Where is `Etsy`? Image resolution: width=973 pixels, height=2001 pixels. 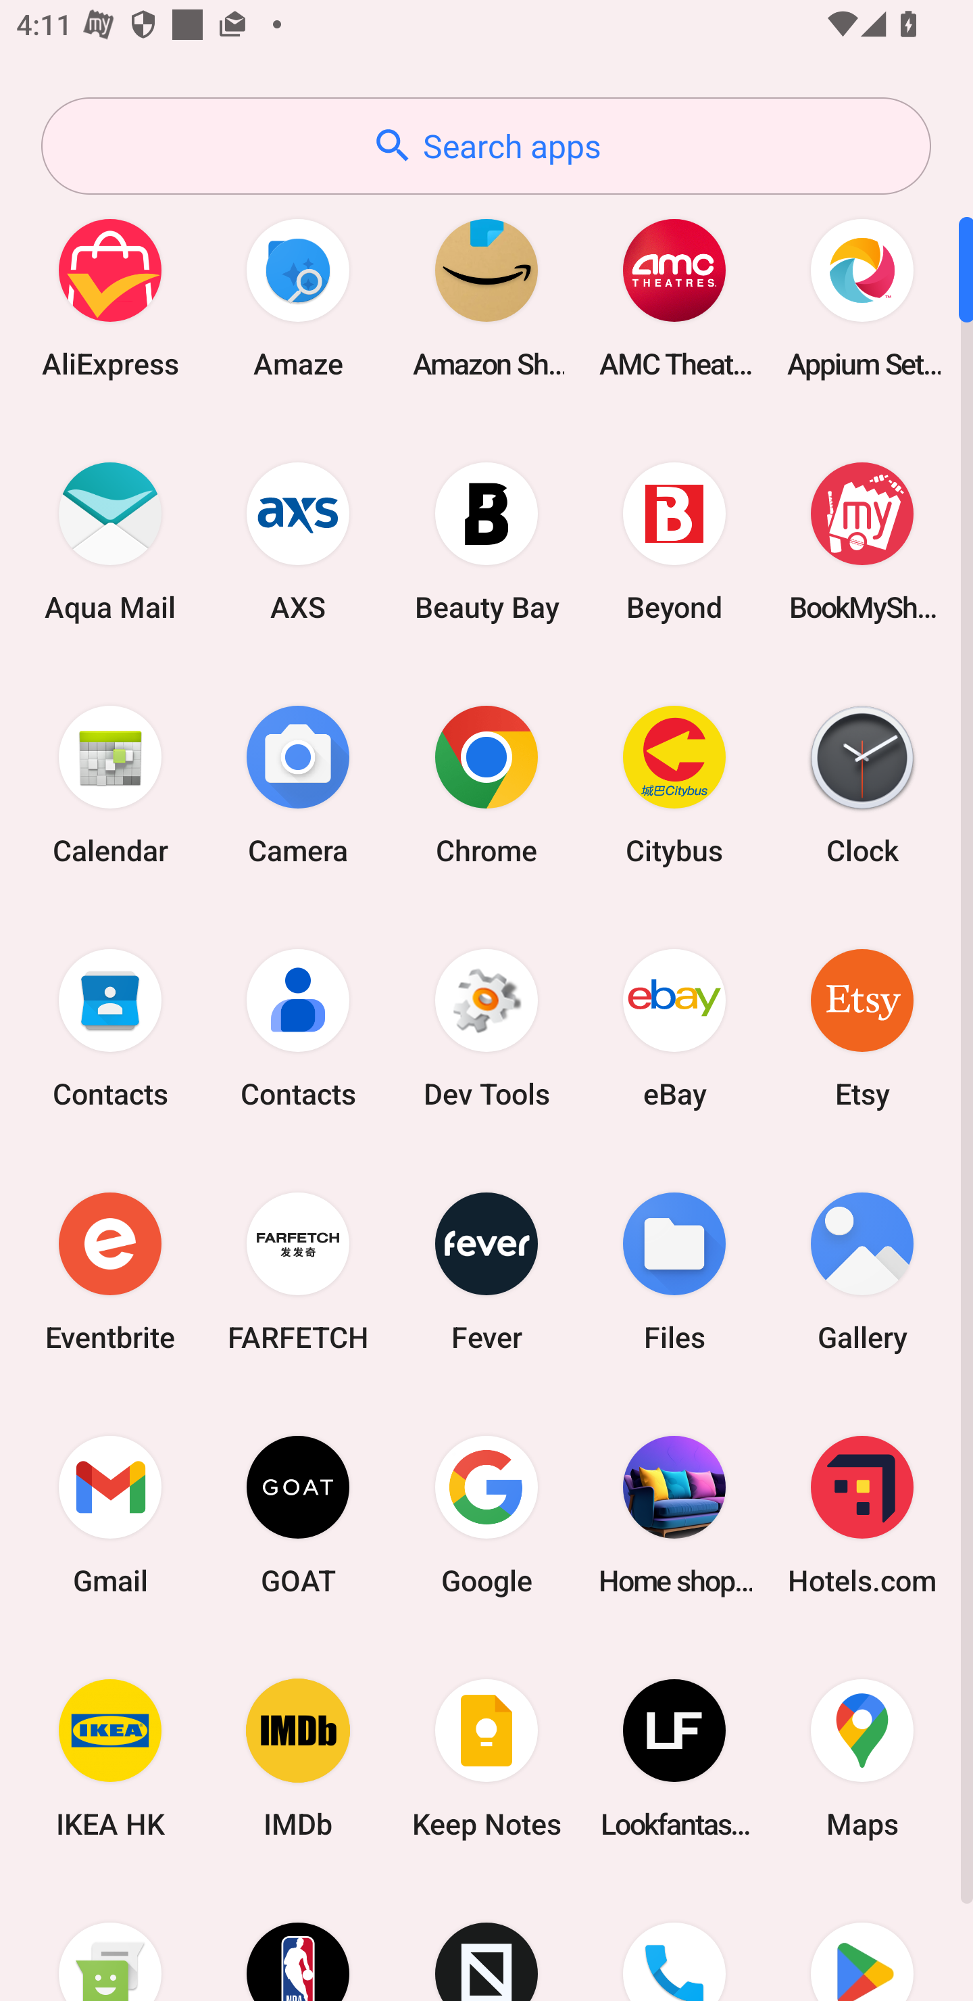 Etsy is located at coordinates (862, 1028).